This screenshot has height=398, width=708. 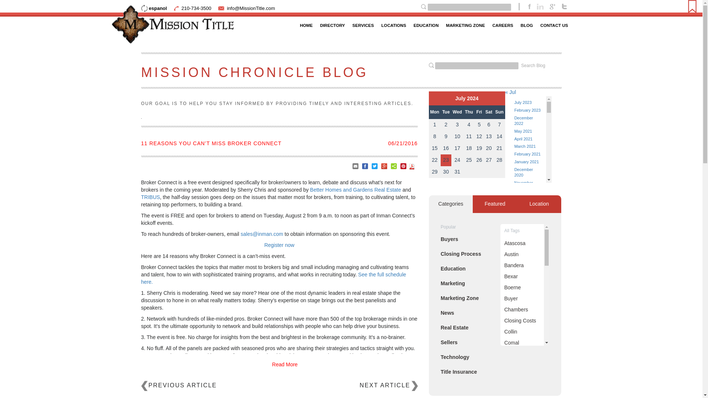 What do you see at coordinates (465, 25) in the screenshot?
I see `MARKETING ZONE` at bounding box center [465, 25].